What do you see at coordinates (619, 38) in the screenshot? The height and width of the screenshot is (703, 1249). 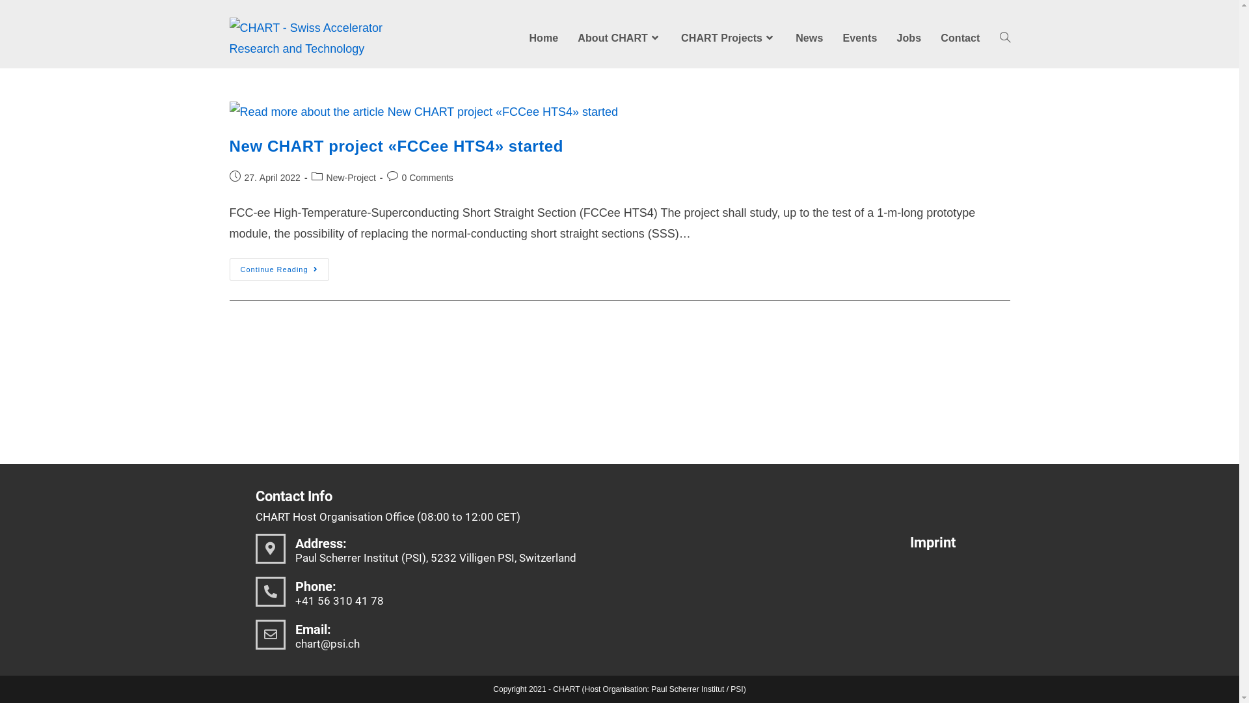 I see `About CHART` at bounding box center [619, 38].